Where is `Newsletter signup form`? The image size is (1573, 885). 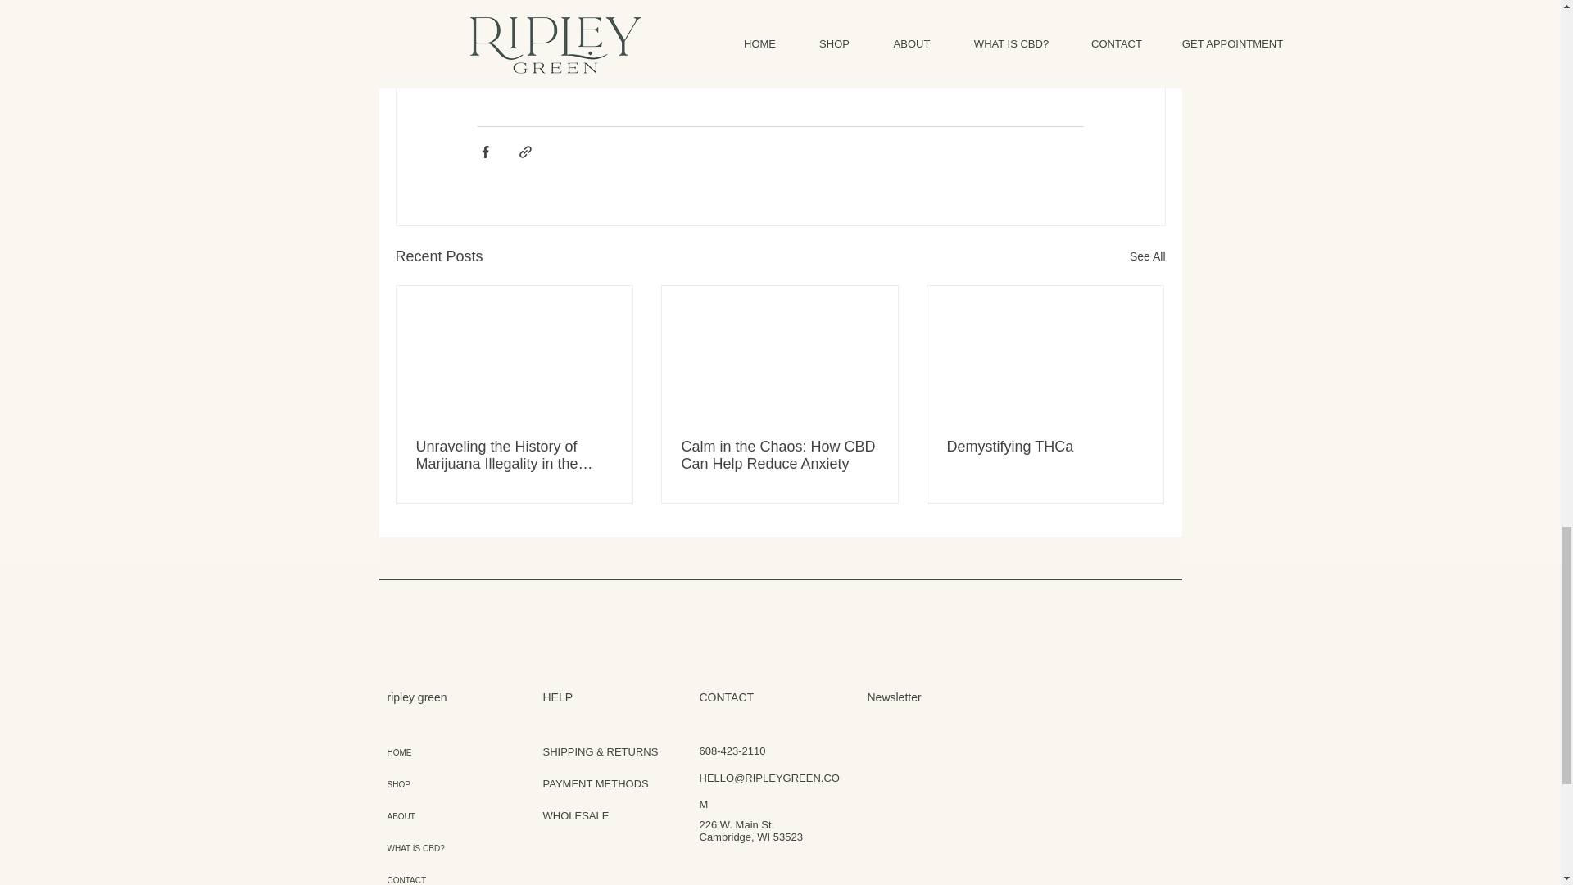
Newsletter signup form is located at coordinates (1013, 795).